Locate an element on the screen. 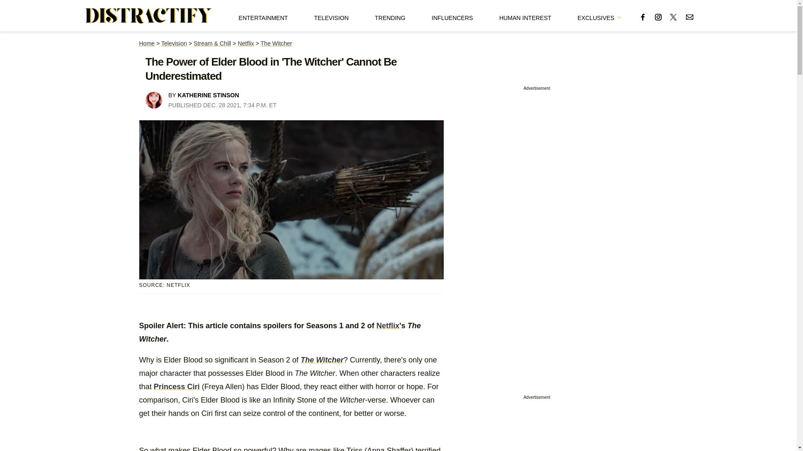 The image size is (803, 451). LINK TO EMAIL SUBSCRIBE is located at coordinates (689, 17).